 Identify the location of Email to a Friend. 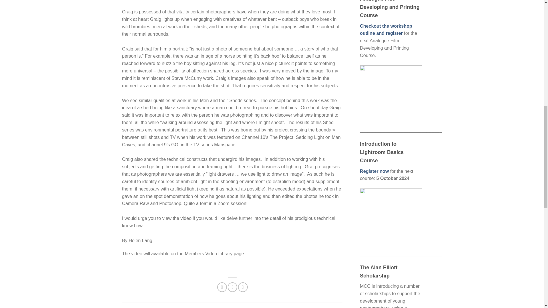
(243, 287).